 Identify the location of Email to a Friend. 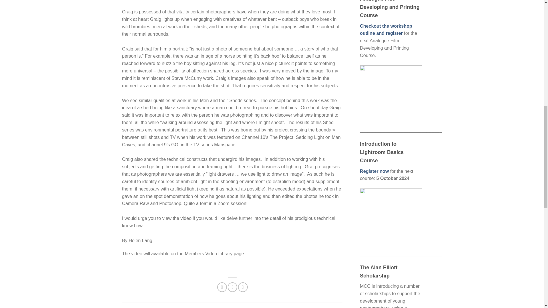
(243, 287).